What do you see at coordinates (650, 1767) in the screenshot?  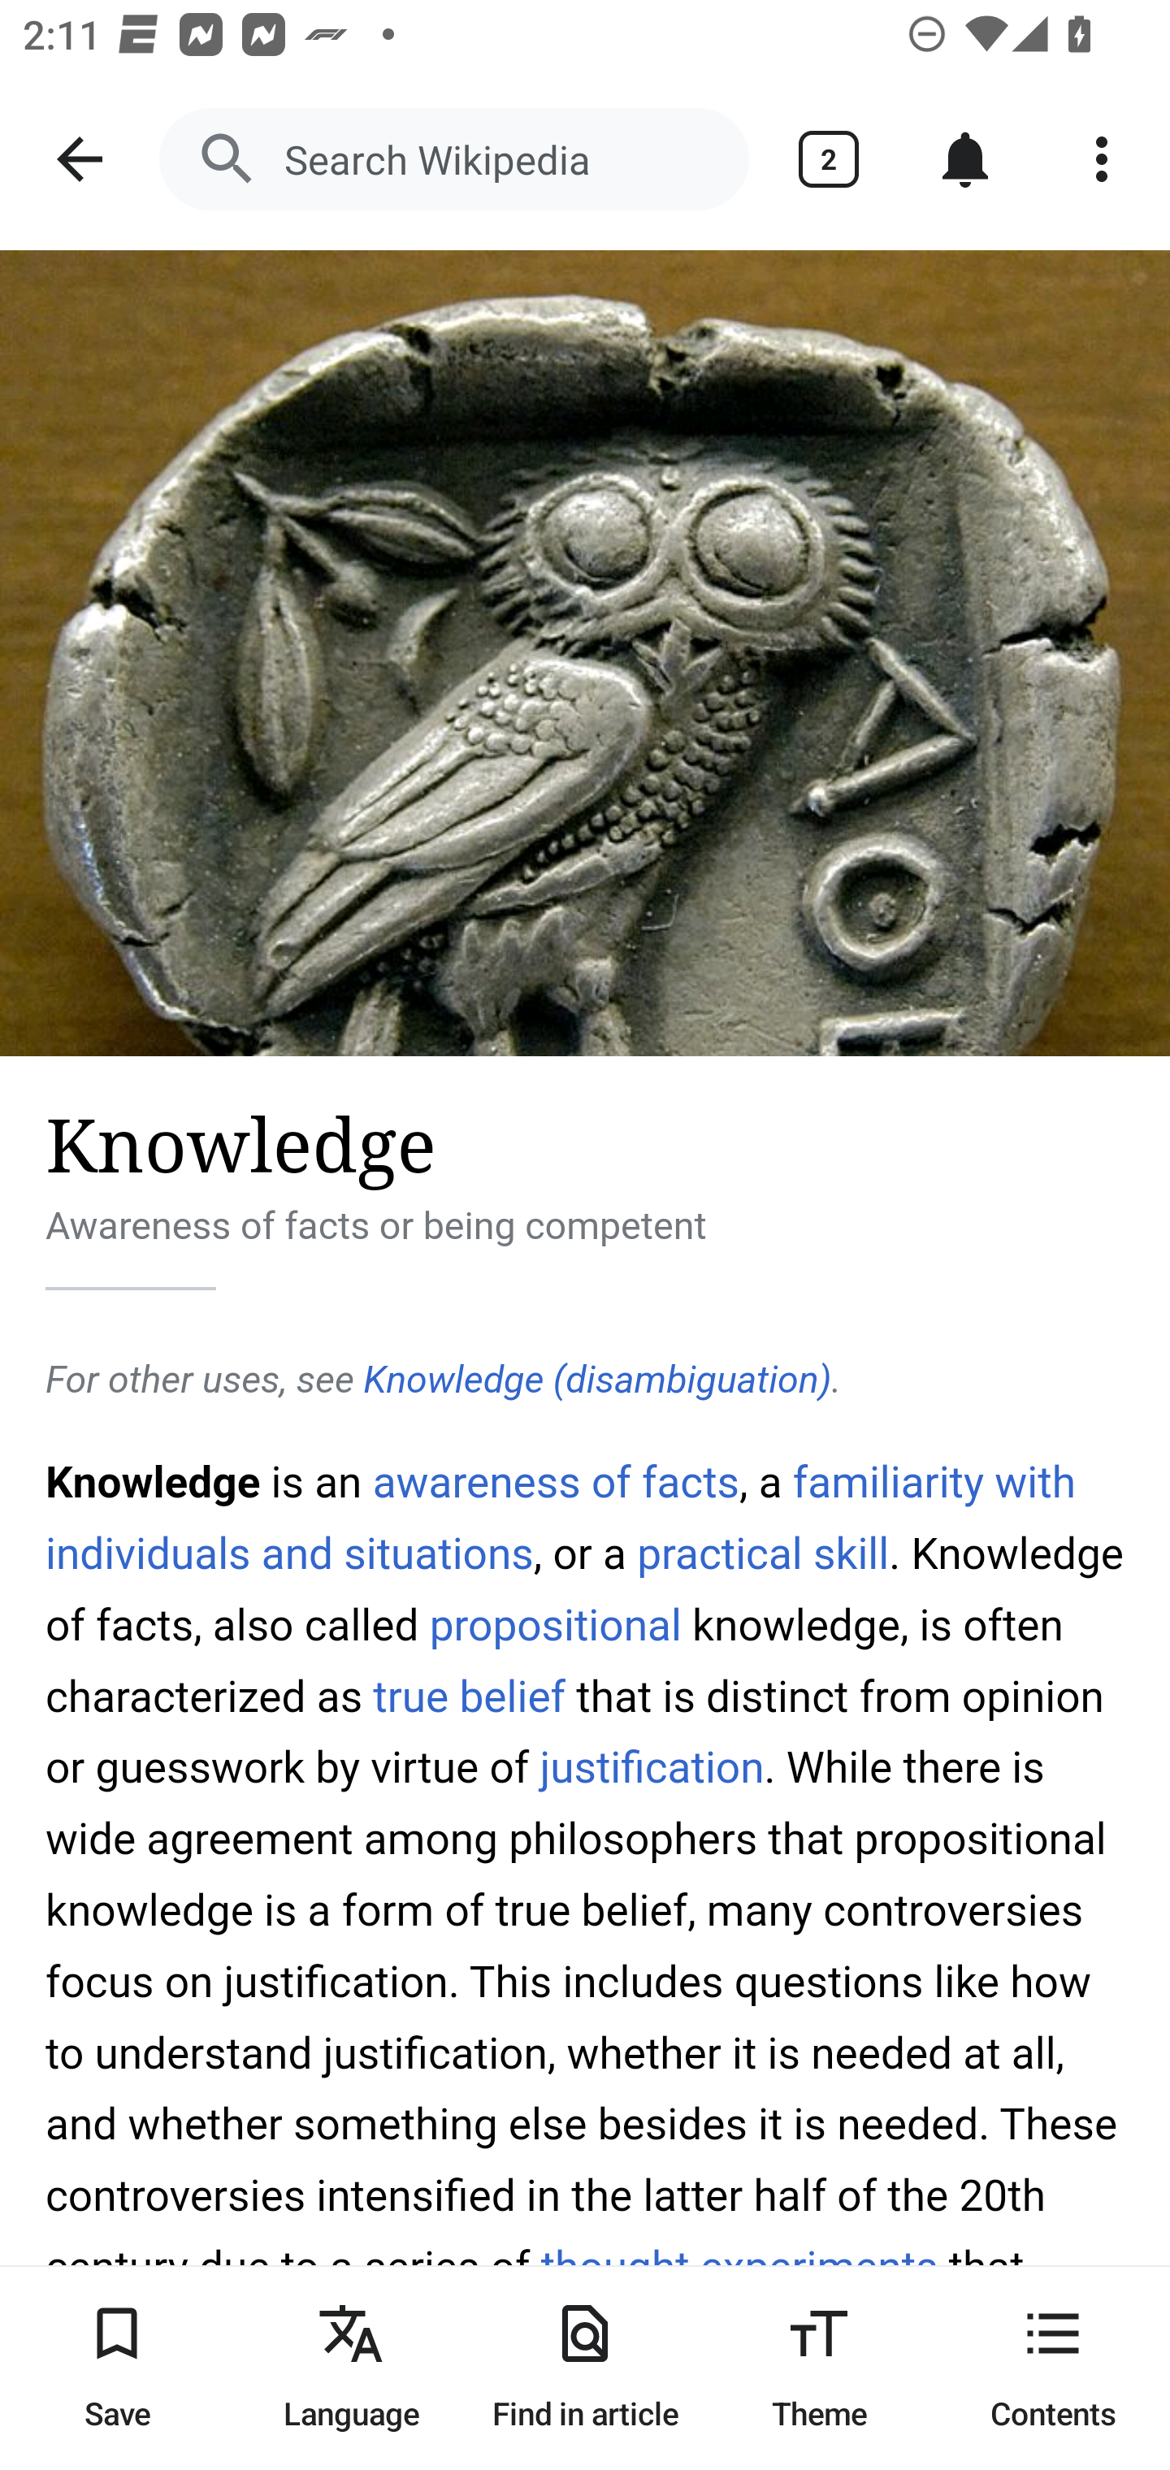 I see `justification` at bounding box center [650, 1767].